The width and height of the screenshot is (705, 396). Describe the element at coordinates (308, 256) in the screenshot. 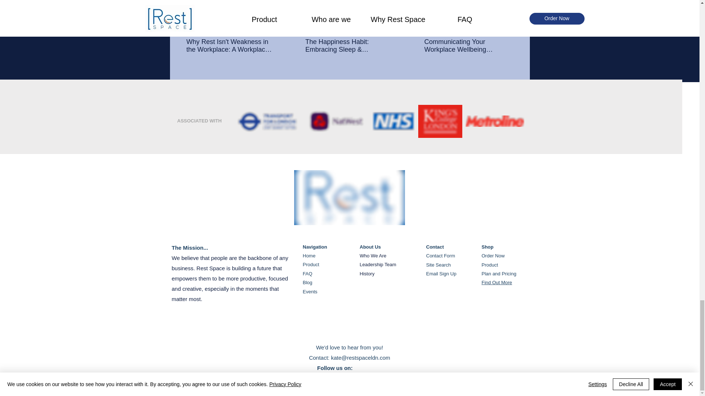

I see `Home` at that location.